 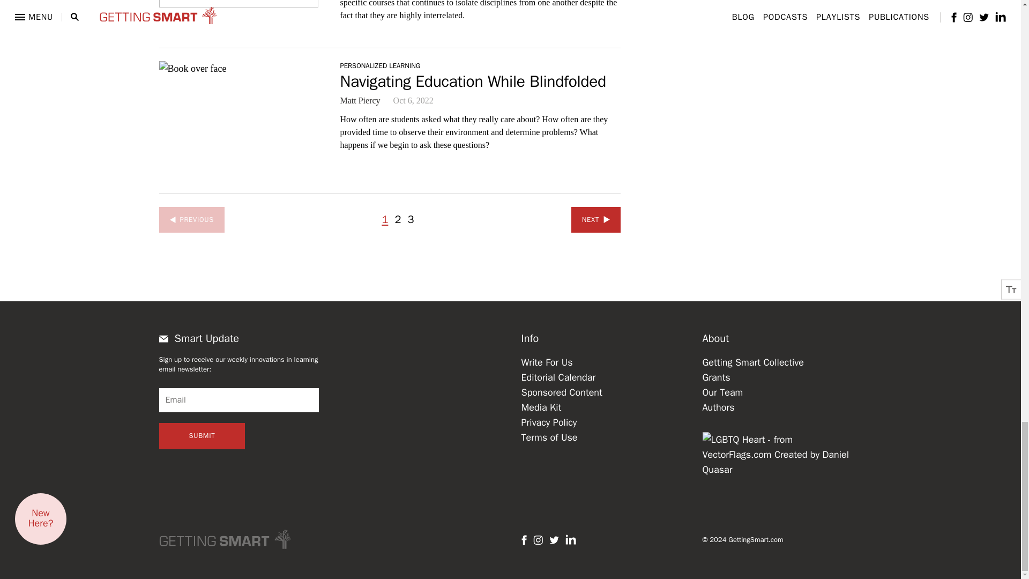 What do you see at coordinates (570, 539) in the screenshot?
I see `linkedin` at bounding box center [570, 539].